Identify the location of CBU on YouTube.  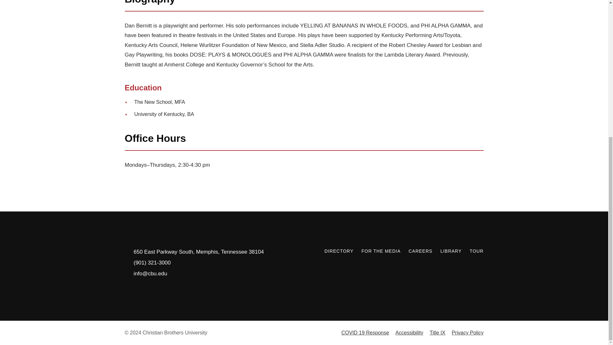
(480, 266).